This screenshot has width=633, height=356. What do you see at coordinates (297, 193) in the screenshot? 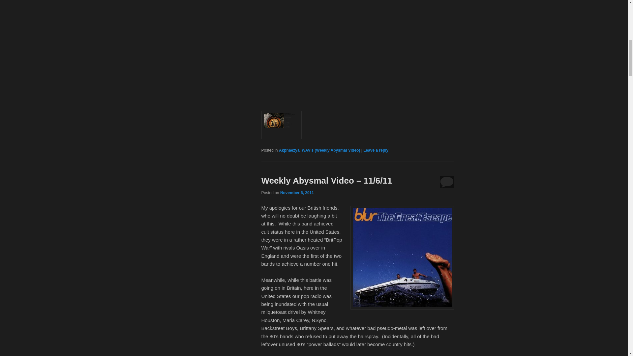
I see `1:42 pm` at bounding box center [297, 193].